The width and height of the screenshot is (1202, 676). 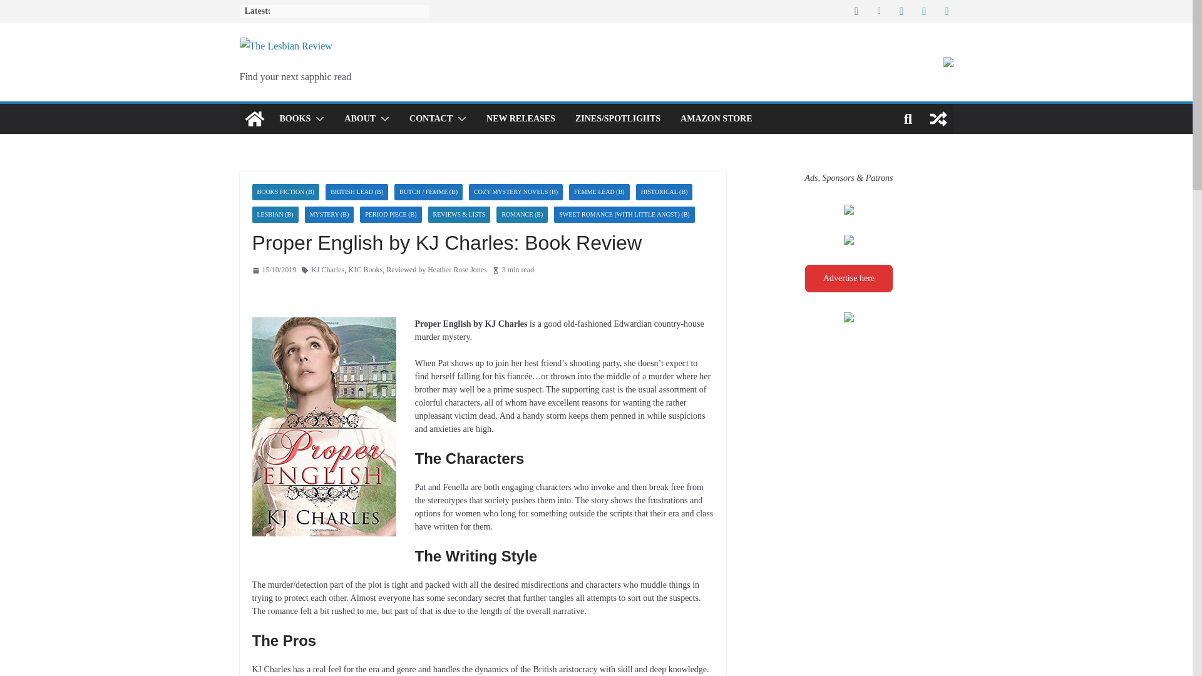 I want to click on BOOKS, so click(x=294, y=119).